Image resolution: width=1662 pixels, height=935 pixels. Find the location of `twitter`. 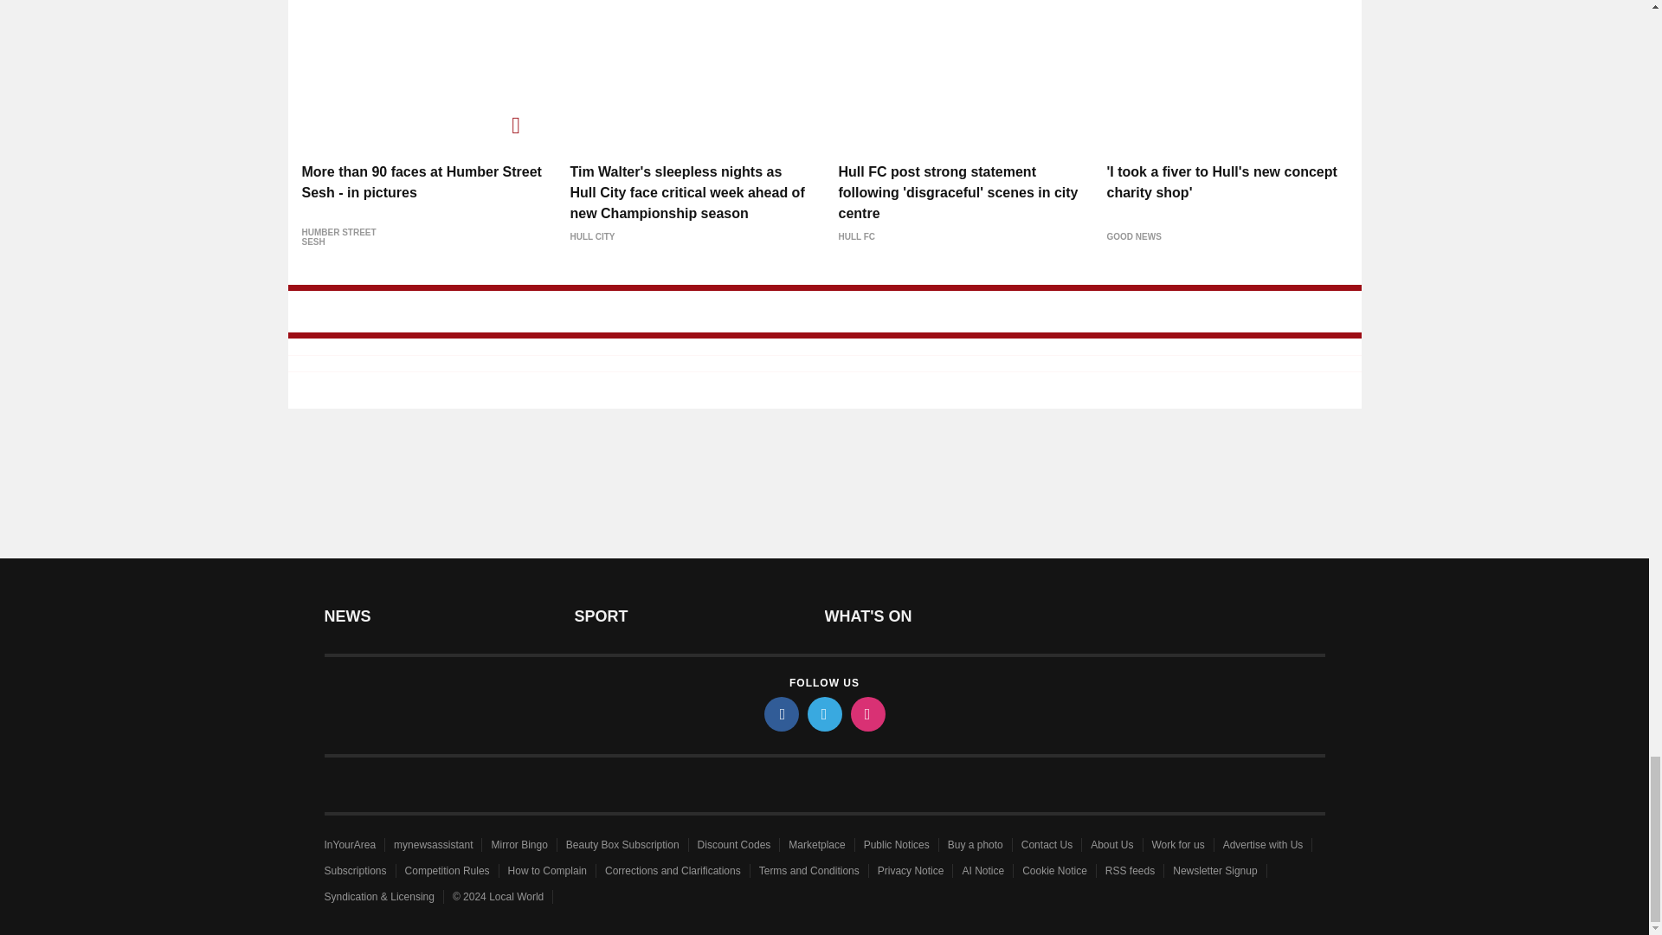

twitter is located at coordinates (823, 713).